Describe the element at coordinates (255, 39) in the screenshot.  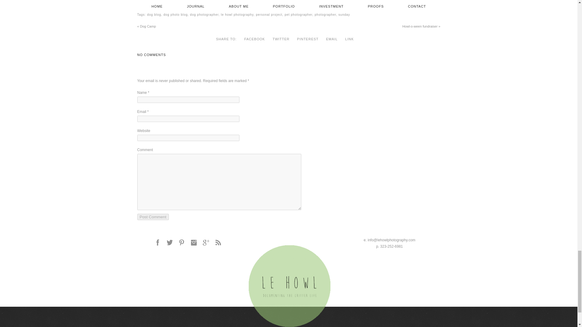
I see `FACEBOOK` at that location.